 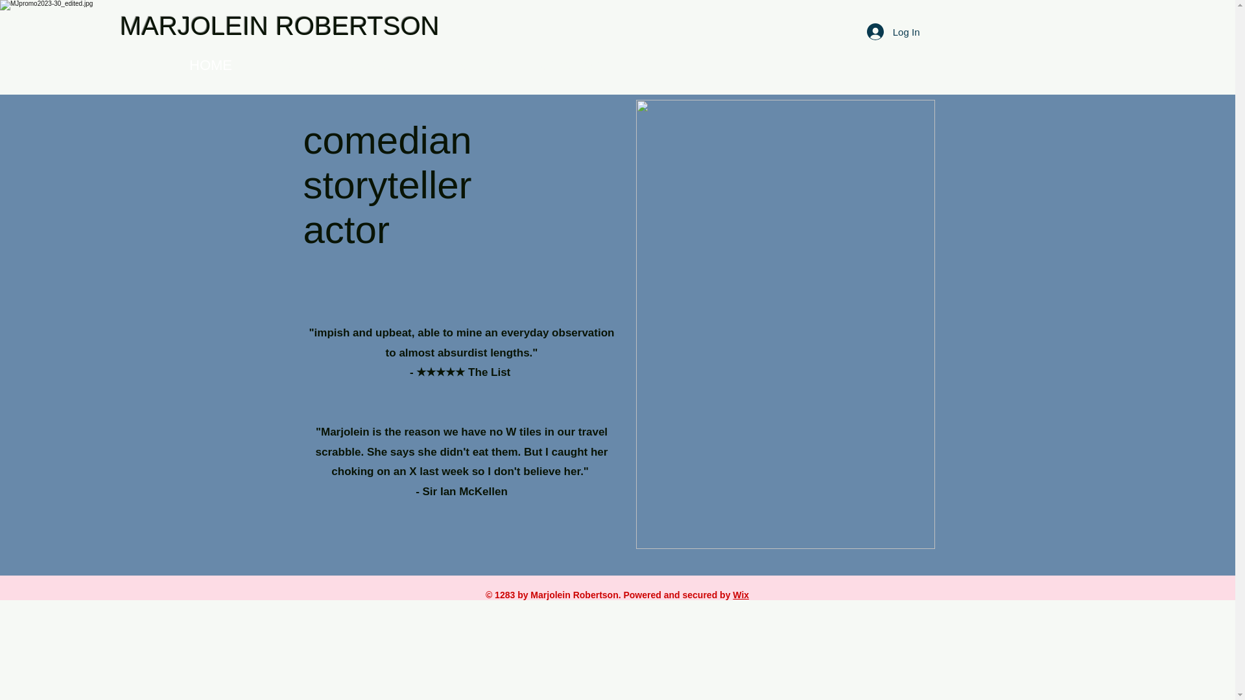 What do you see at coordinates (470, 65) in the screenshot?
I see `PHOTOS` at bounding box center [470, 65].